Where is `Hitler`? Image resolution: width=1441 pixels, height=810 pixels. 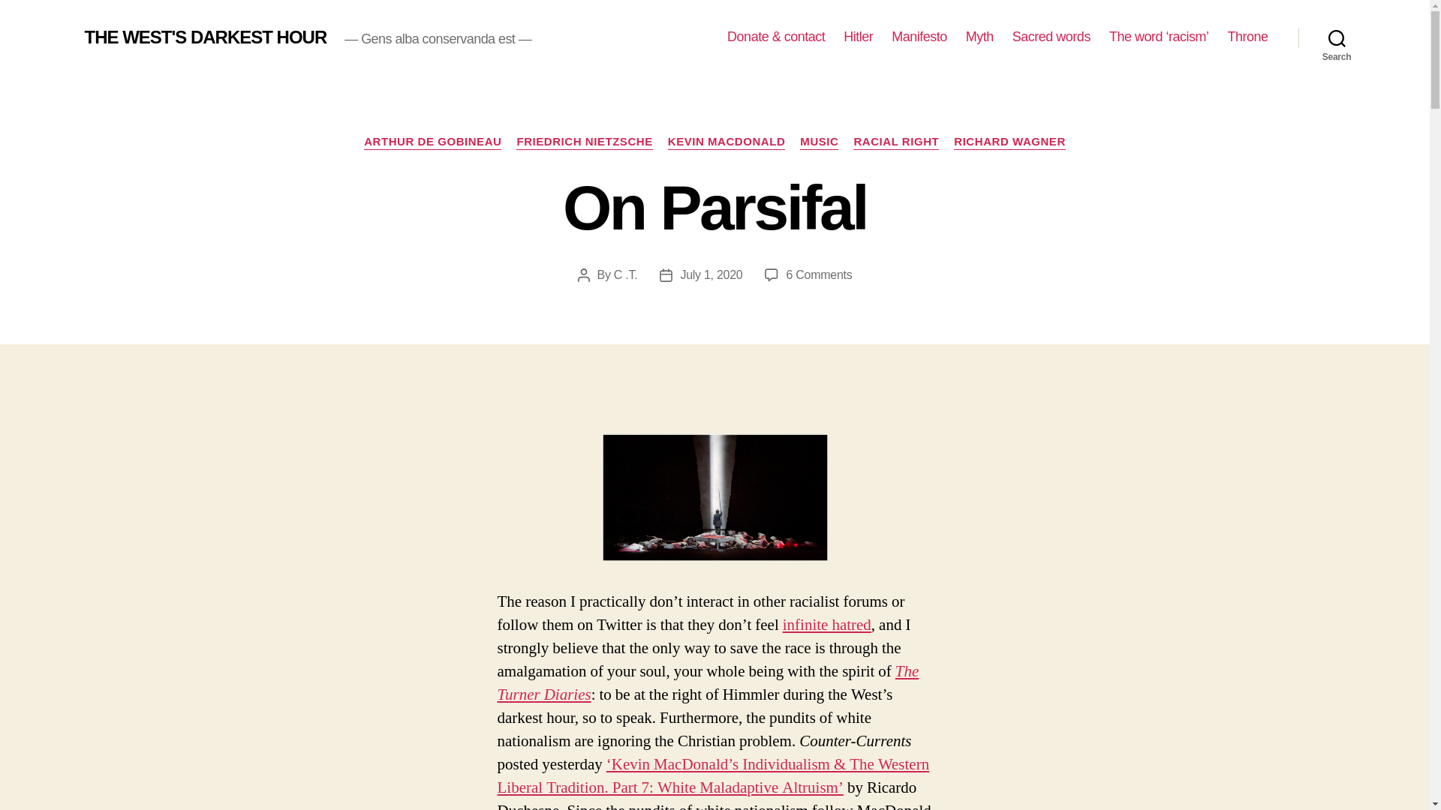 Hitler is located at coordinates (858, 37).